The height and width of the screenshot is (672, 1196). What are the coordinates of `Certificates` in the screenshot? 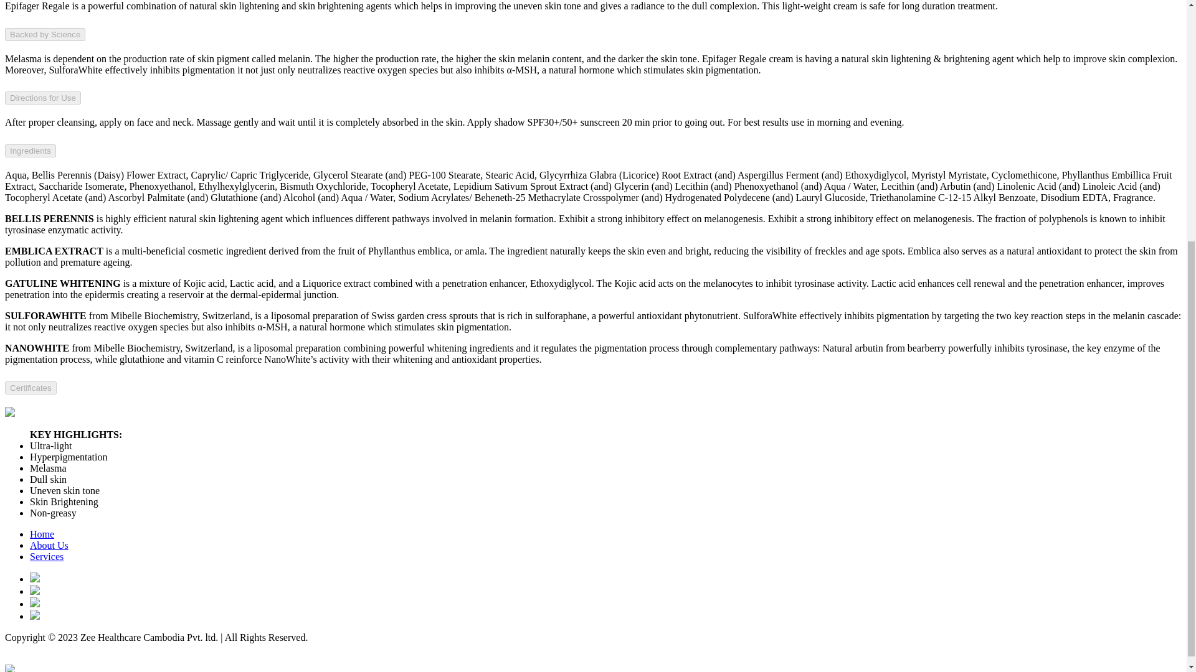 It's located at (30, 388).